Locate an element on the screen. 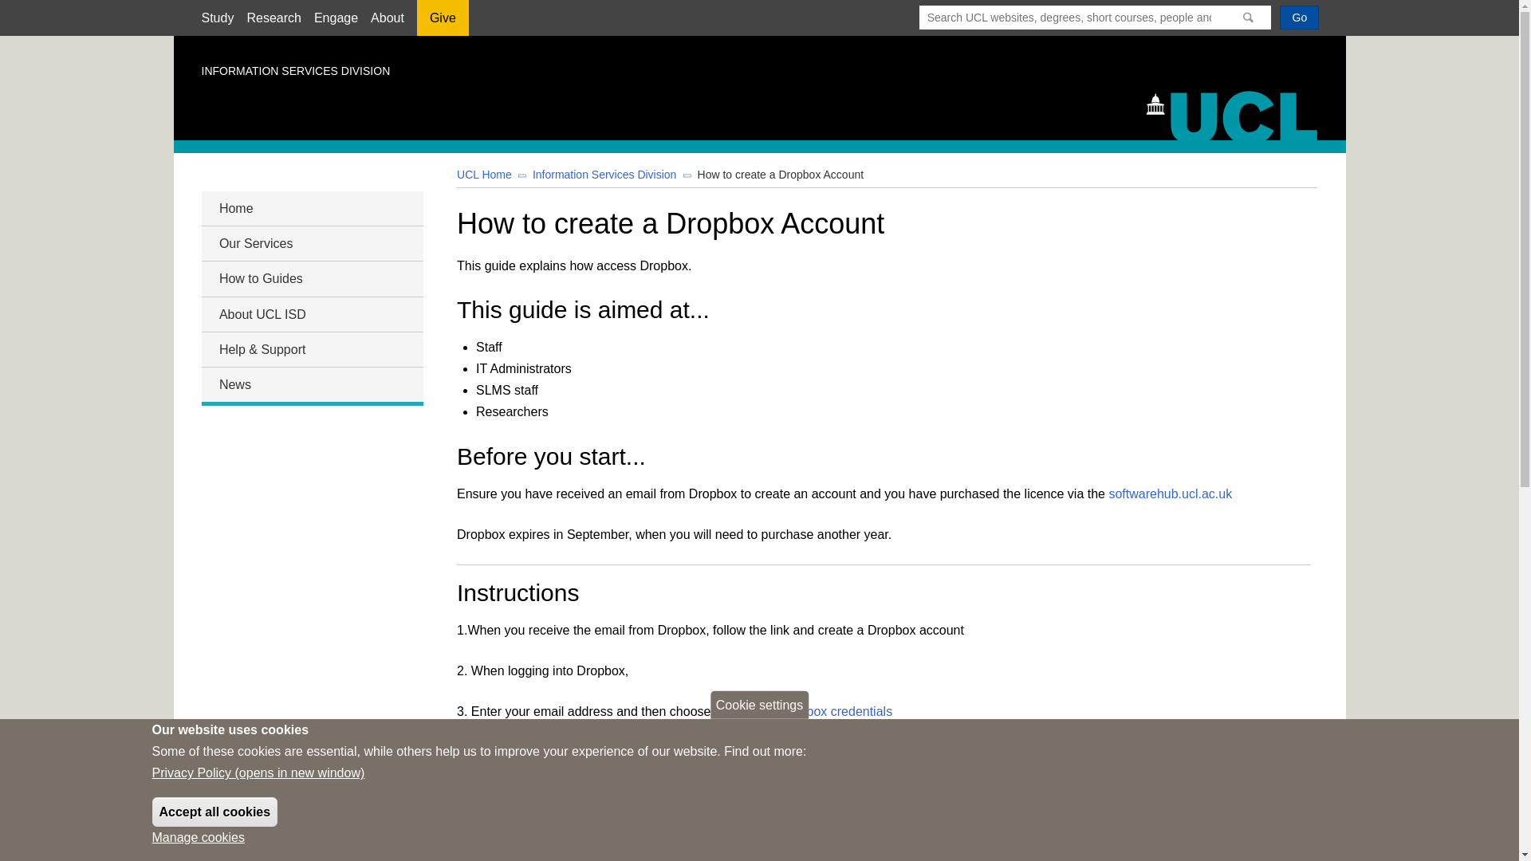 This screenshot has height=861, width=1531. Home is located at coordinates (1239, 114).